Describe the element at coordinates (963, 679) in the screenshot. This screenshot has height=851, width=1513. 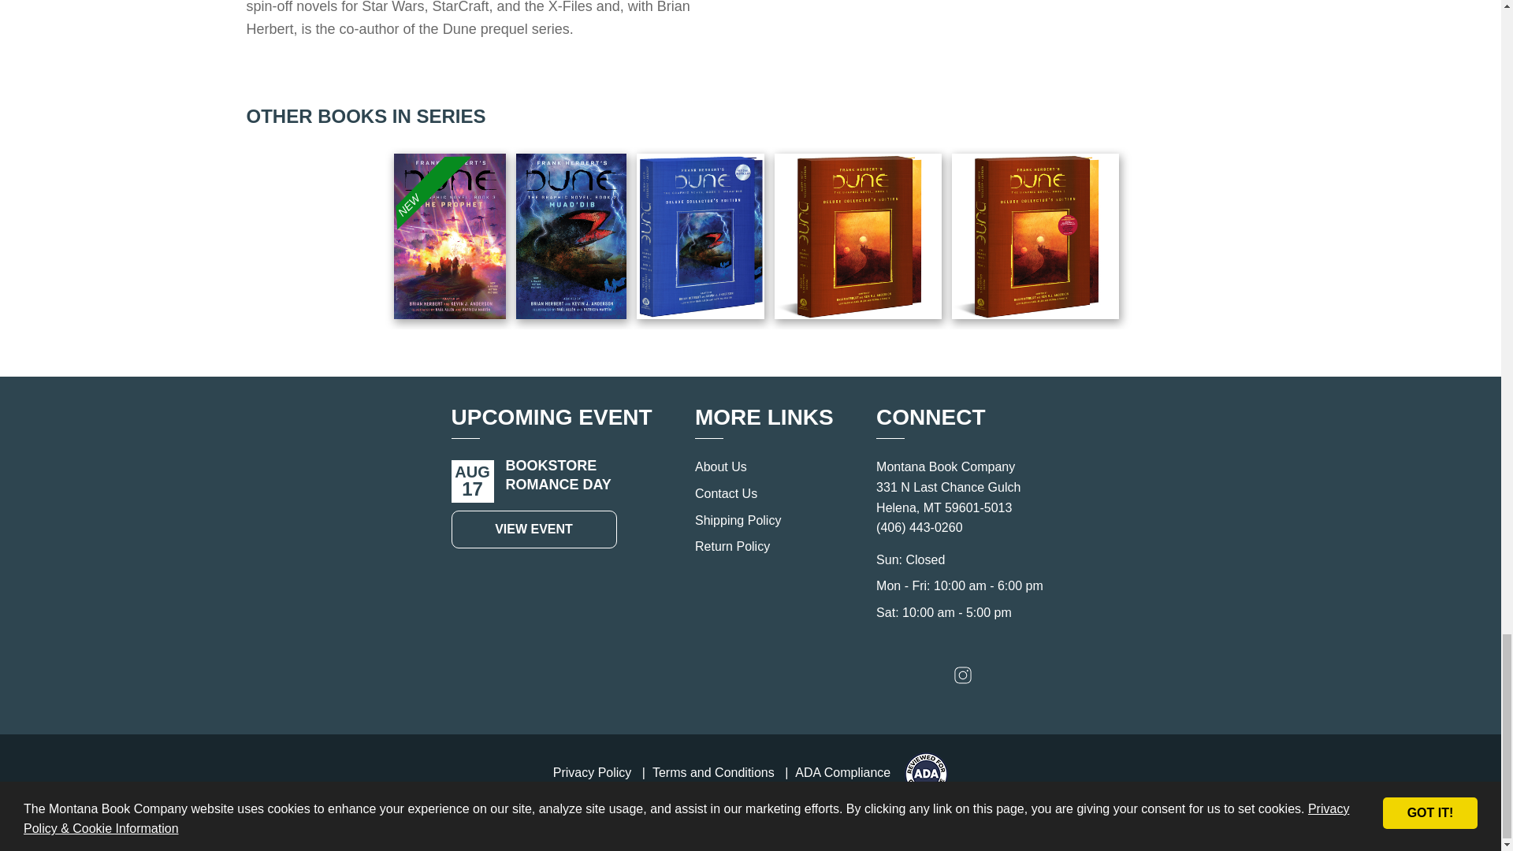
I see `Connect with Instagram` at that location.